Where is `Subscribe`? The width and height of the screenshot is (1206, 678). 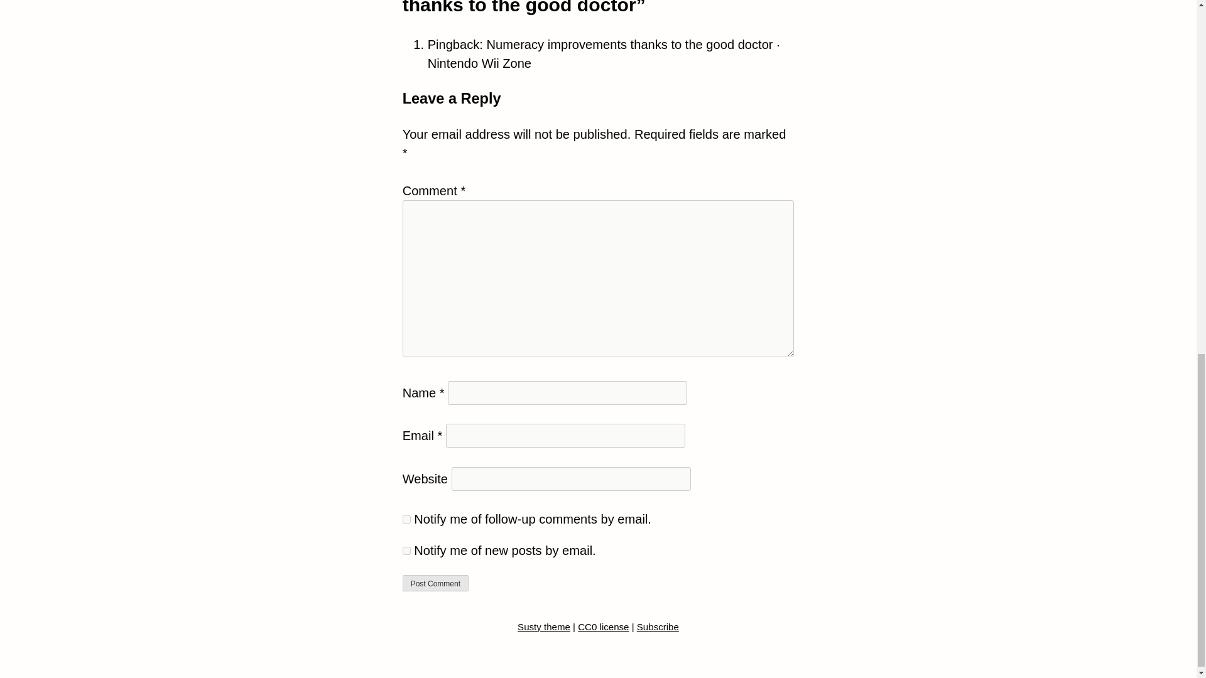
Subscribe is located at coordinates (657, 628).